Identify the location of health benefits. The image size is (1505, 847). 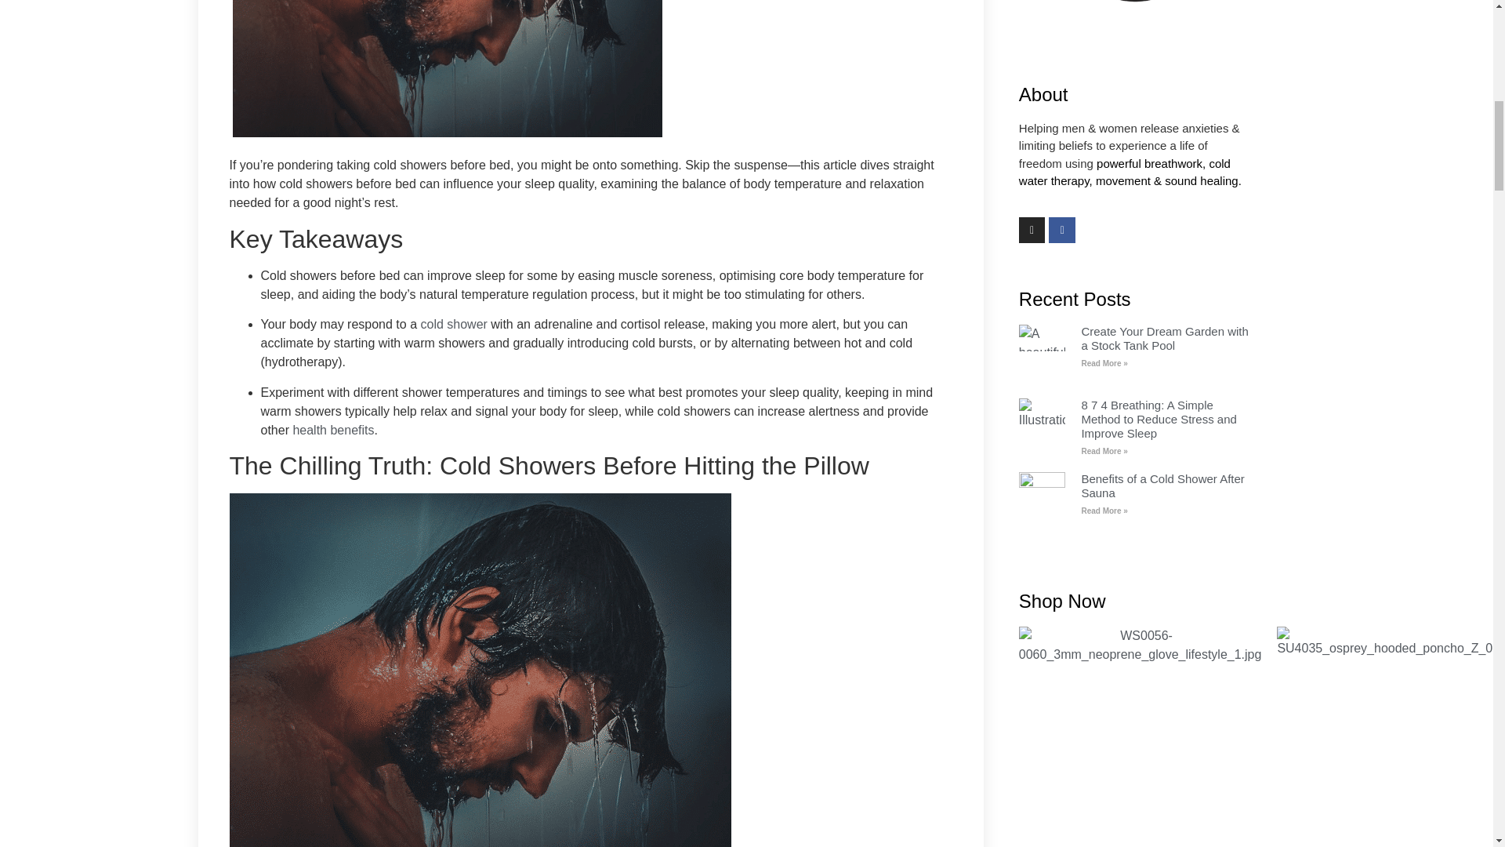
(332, 430).